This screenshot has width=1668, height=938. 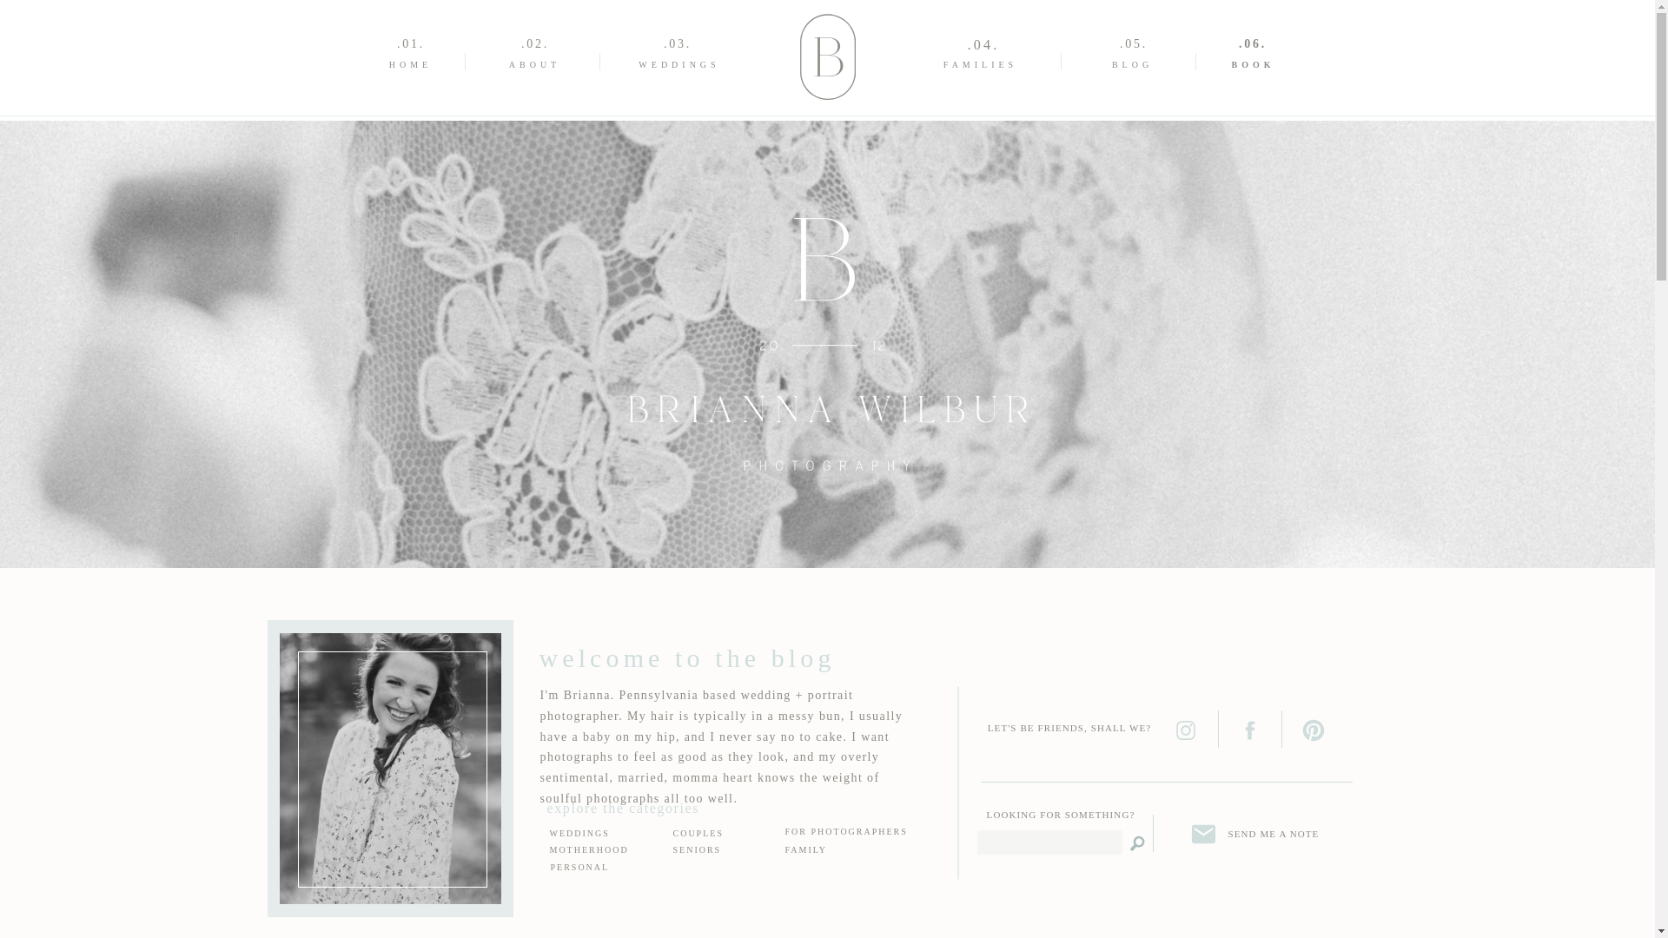 What do you see at coordinates (534, 43) in the screenshot?
I see `.02.` at bounding box center [534, 43].